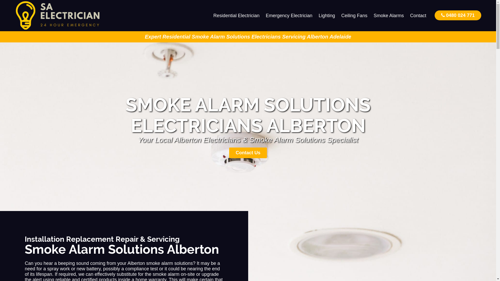 This screenshot has height=281, width=500. I want to click on Ceiling Fans, so click(354, 16).